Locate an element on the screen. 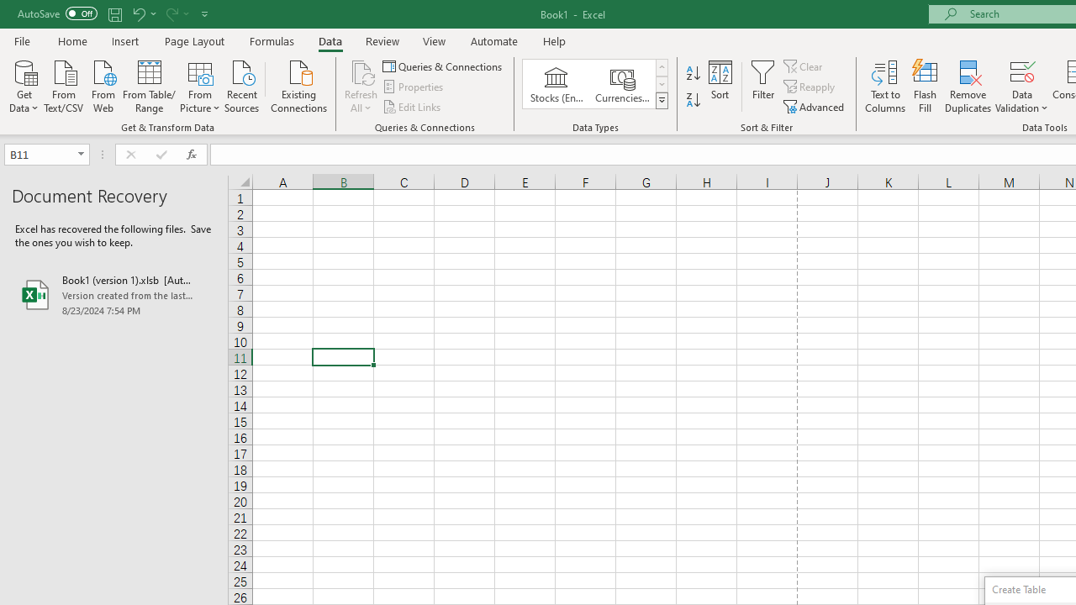 This screenshot has height=605, width=1076. Data Types is located at coordinates (661, 101).